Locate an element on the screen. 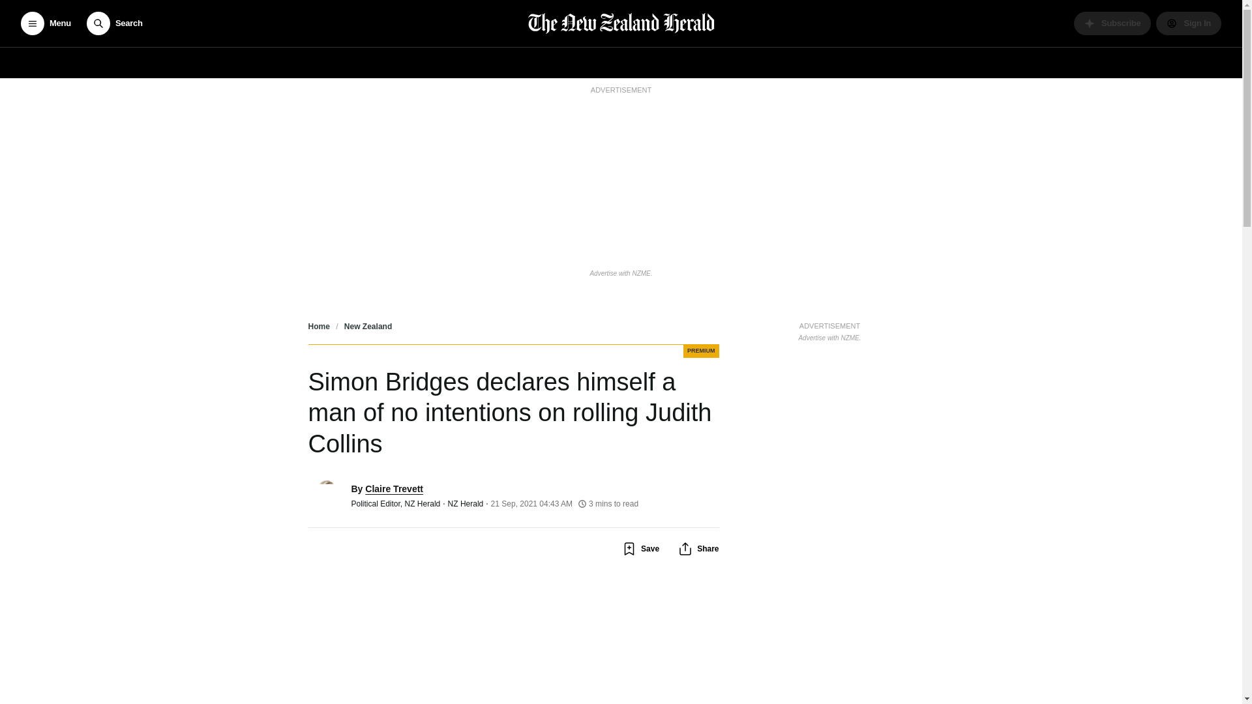 The width and height of the screenshot is (1252, 704). Search is located at coordinates (114, 23).